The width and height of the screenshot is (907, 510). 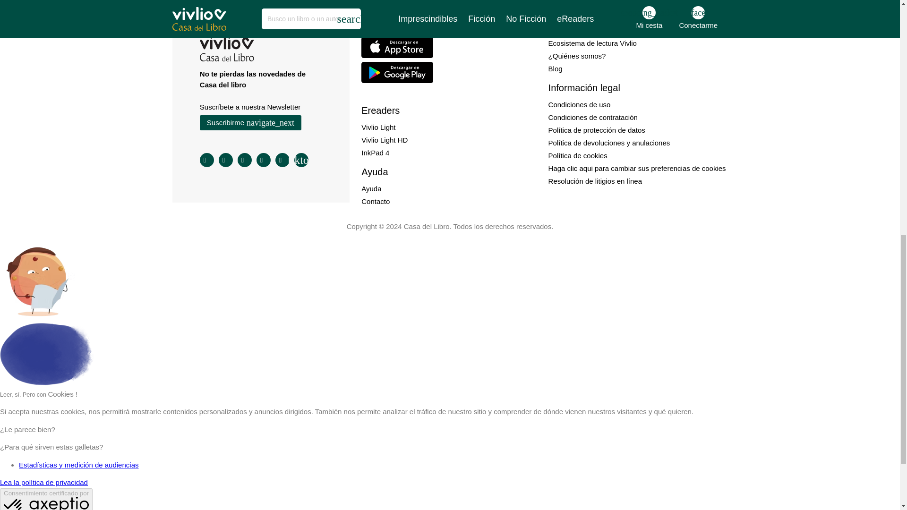 What do you see at coordinates (207, 160) in the screenshot?
I see `Casa Del Libro Instagram` at bounding box center [207, 160].